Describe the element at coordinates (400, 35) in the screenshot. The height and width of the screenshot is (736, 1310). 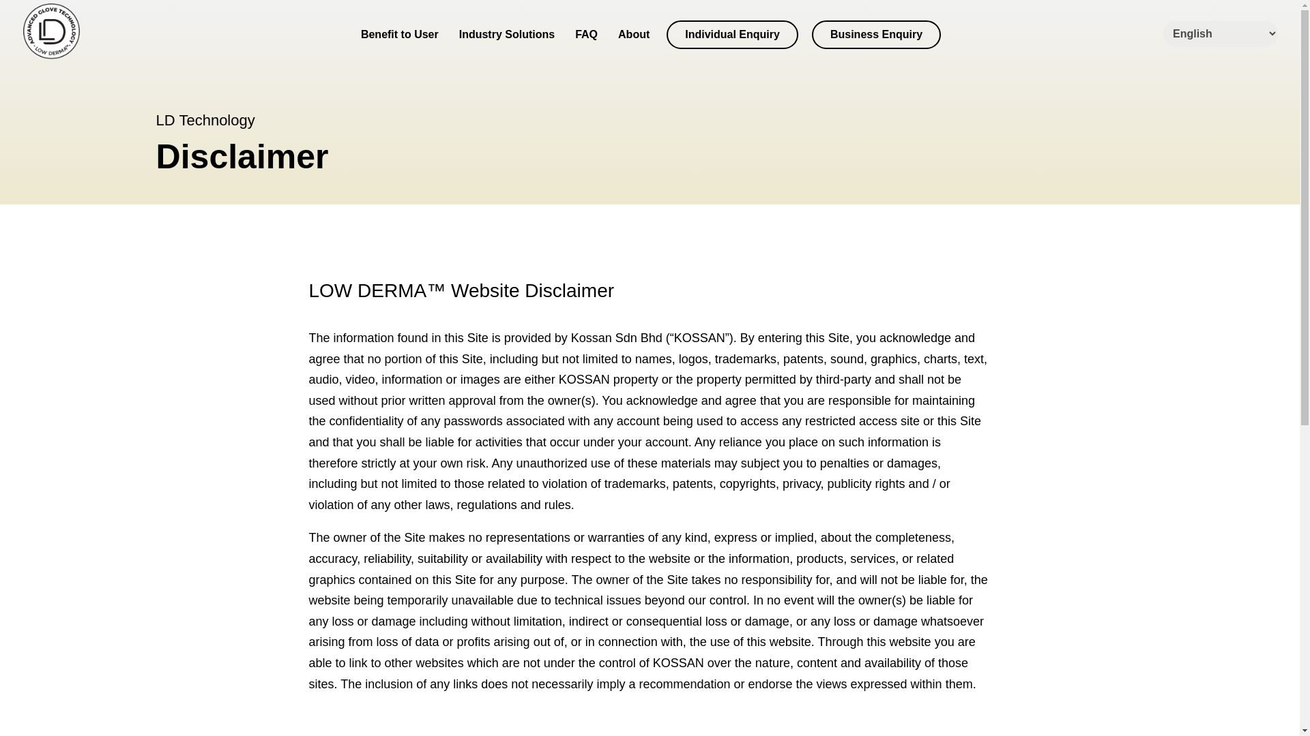
I see `Benefit to User` at that location.